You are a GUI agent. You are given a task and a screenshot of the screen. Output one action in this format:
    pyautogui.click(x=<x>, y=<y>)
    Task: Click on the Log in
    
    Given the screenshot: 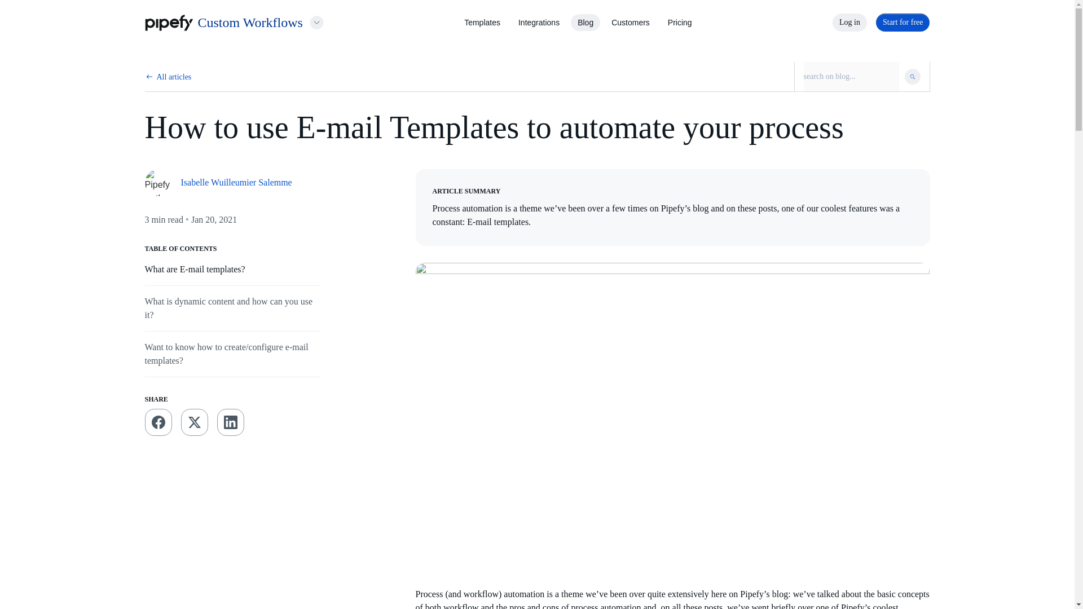 What is the action you would take?
    pyautogui.click(x=849, y=23)
    